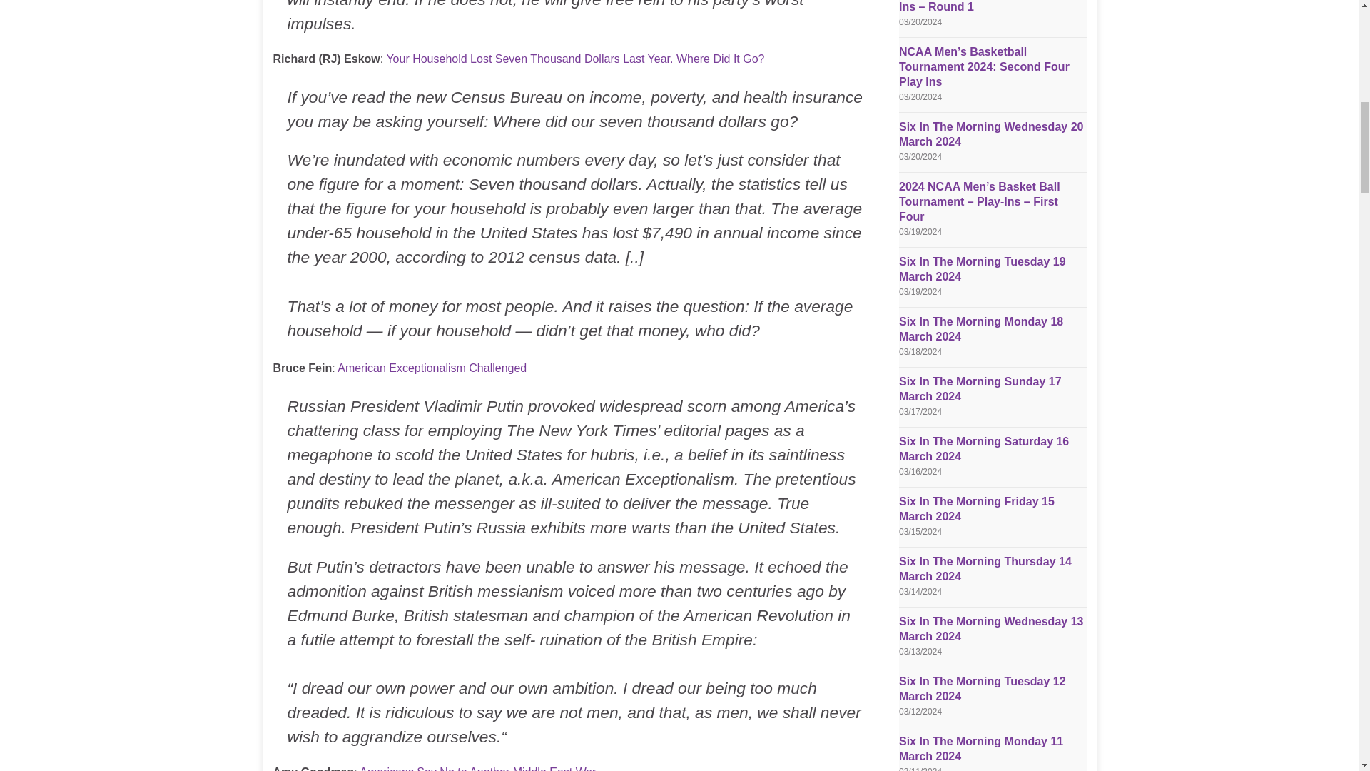 The image size is (1370, 771). I want to click on Six In The Morning Tuesday 19 March 2024, so click(982, 268).